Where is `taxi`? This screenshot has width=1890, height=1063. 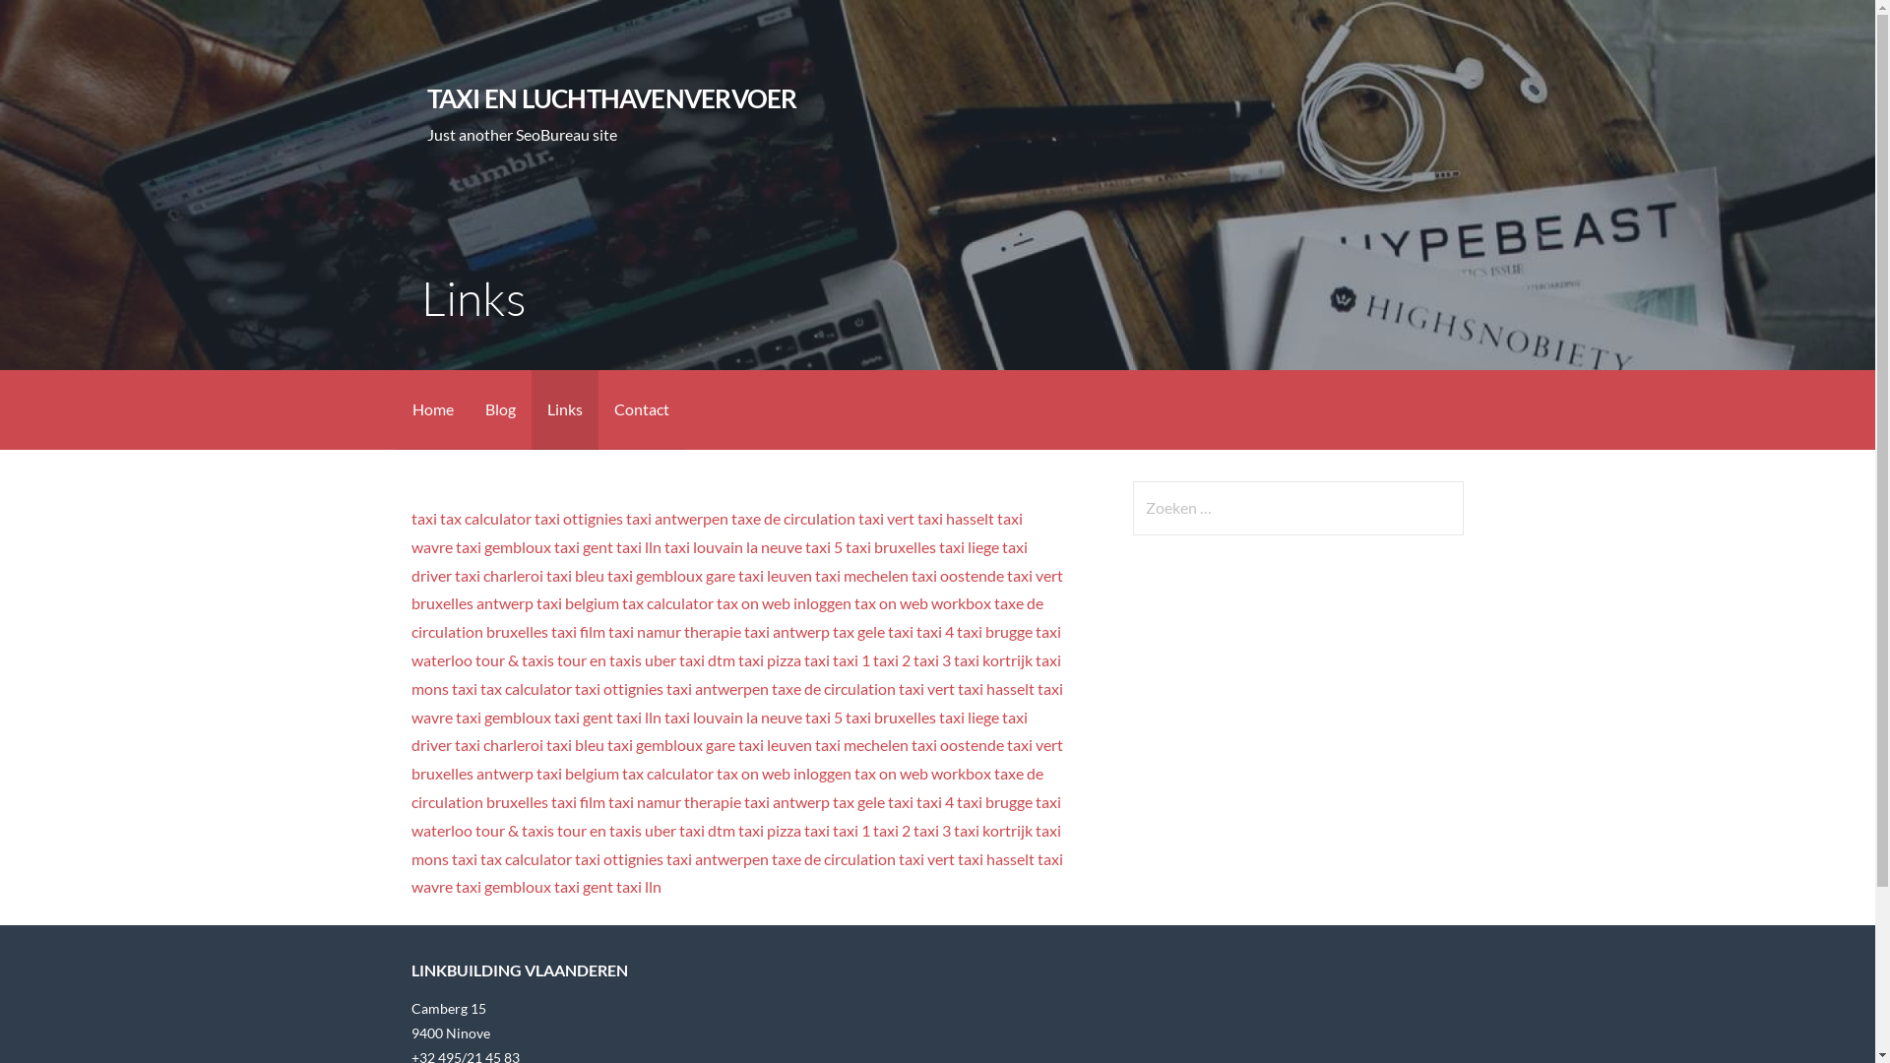
taxi is located at coordinates (424, 518).